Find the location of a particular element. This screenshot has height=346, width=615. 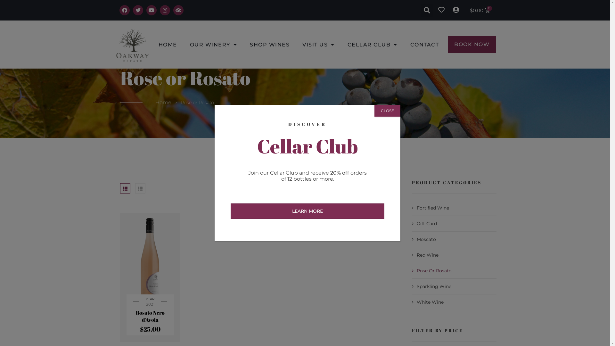

VISIT US is located at coordinates (318, 44).